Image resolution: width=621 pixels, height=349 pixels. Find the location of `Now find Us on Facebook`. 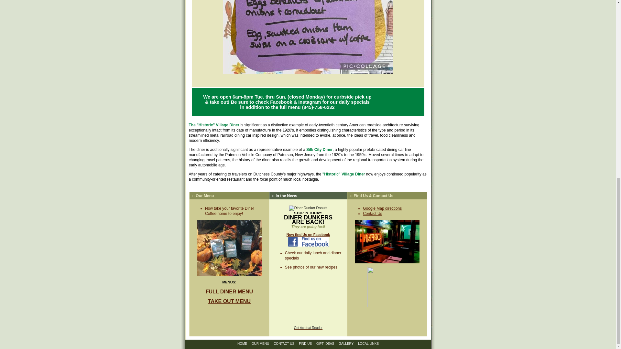

Now find Us on Facebook is located at coordinates (308, 240).